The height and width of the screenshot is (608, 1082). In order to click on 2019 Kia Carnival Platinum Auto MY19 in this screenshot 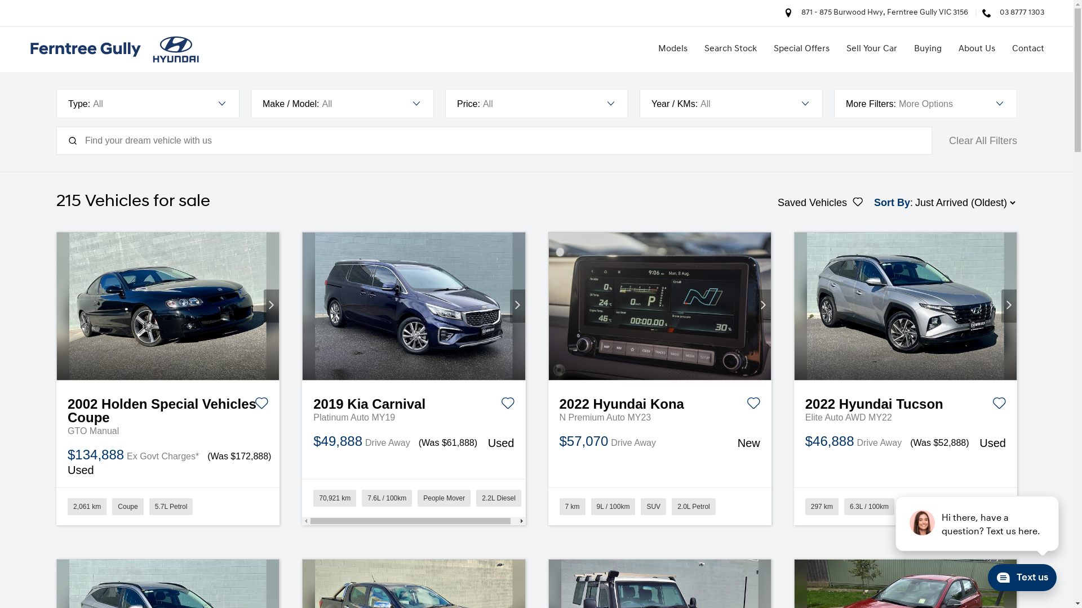, I will do `click(414, 306)`.